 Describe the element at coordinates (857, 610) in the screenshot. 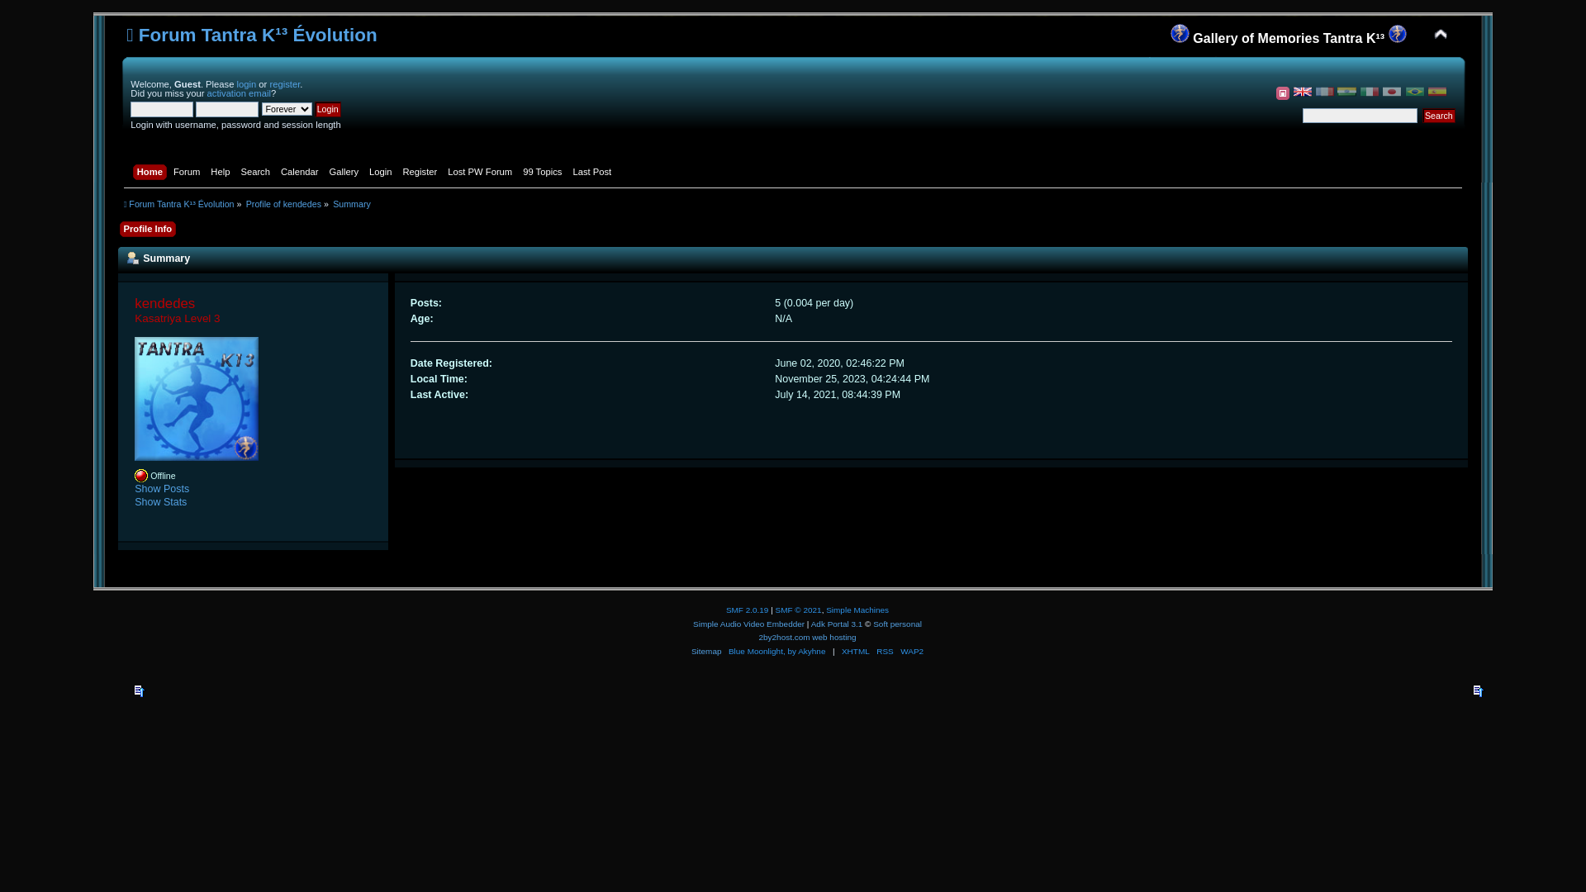

I see `Simple Machines` at that location.